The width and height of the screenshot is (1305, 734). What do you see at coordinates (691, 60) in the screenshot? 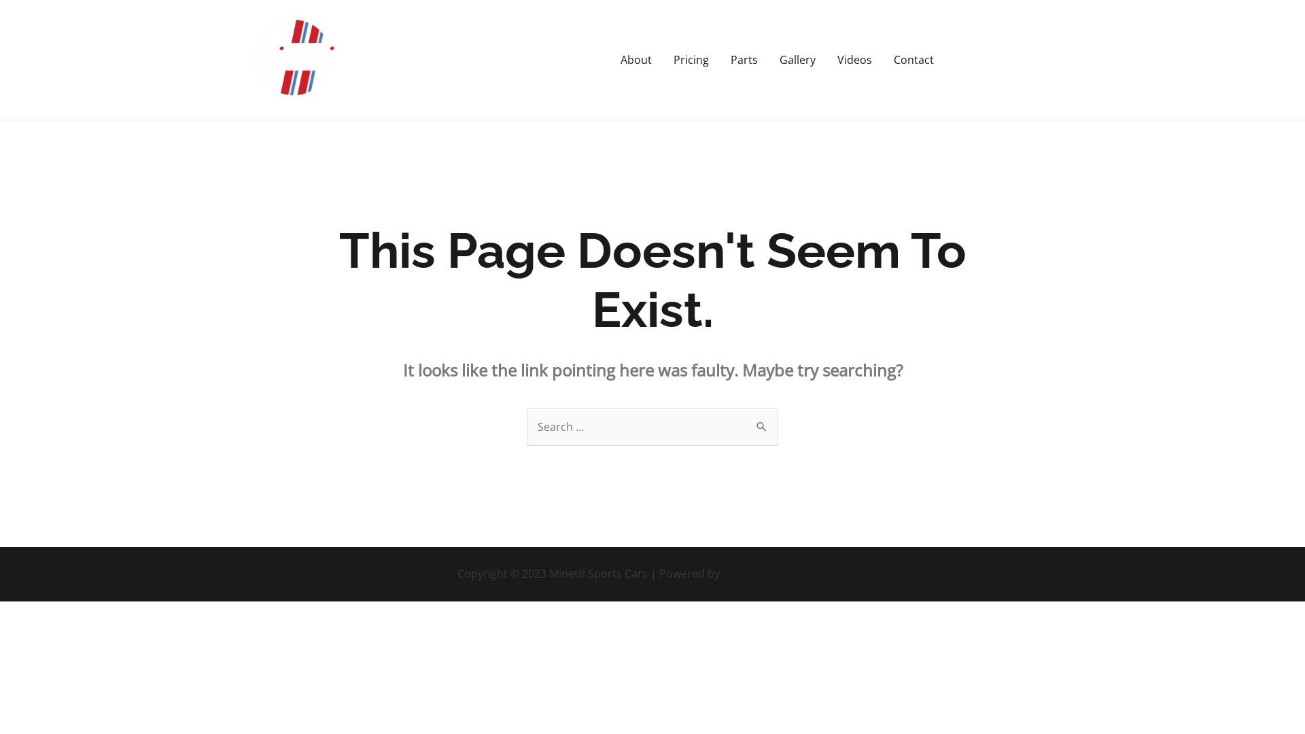
I see `Pricing` at bounding box center [691, 60].